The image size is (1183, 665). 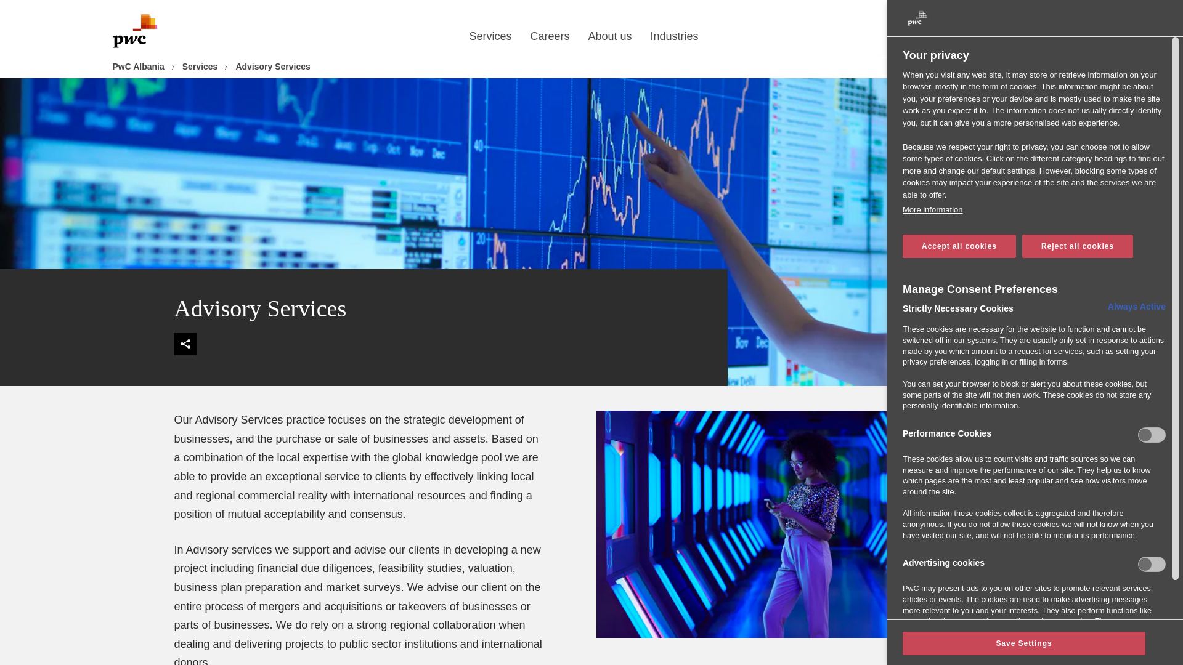 What do you see at coordinates (675, 40) in the screenshot?
I see `Industries` at bounding box center [675, 40].